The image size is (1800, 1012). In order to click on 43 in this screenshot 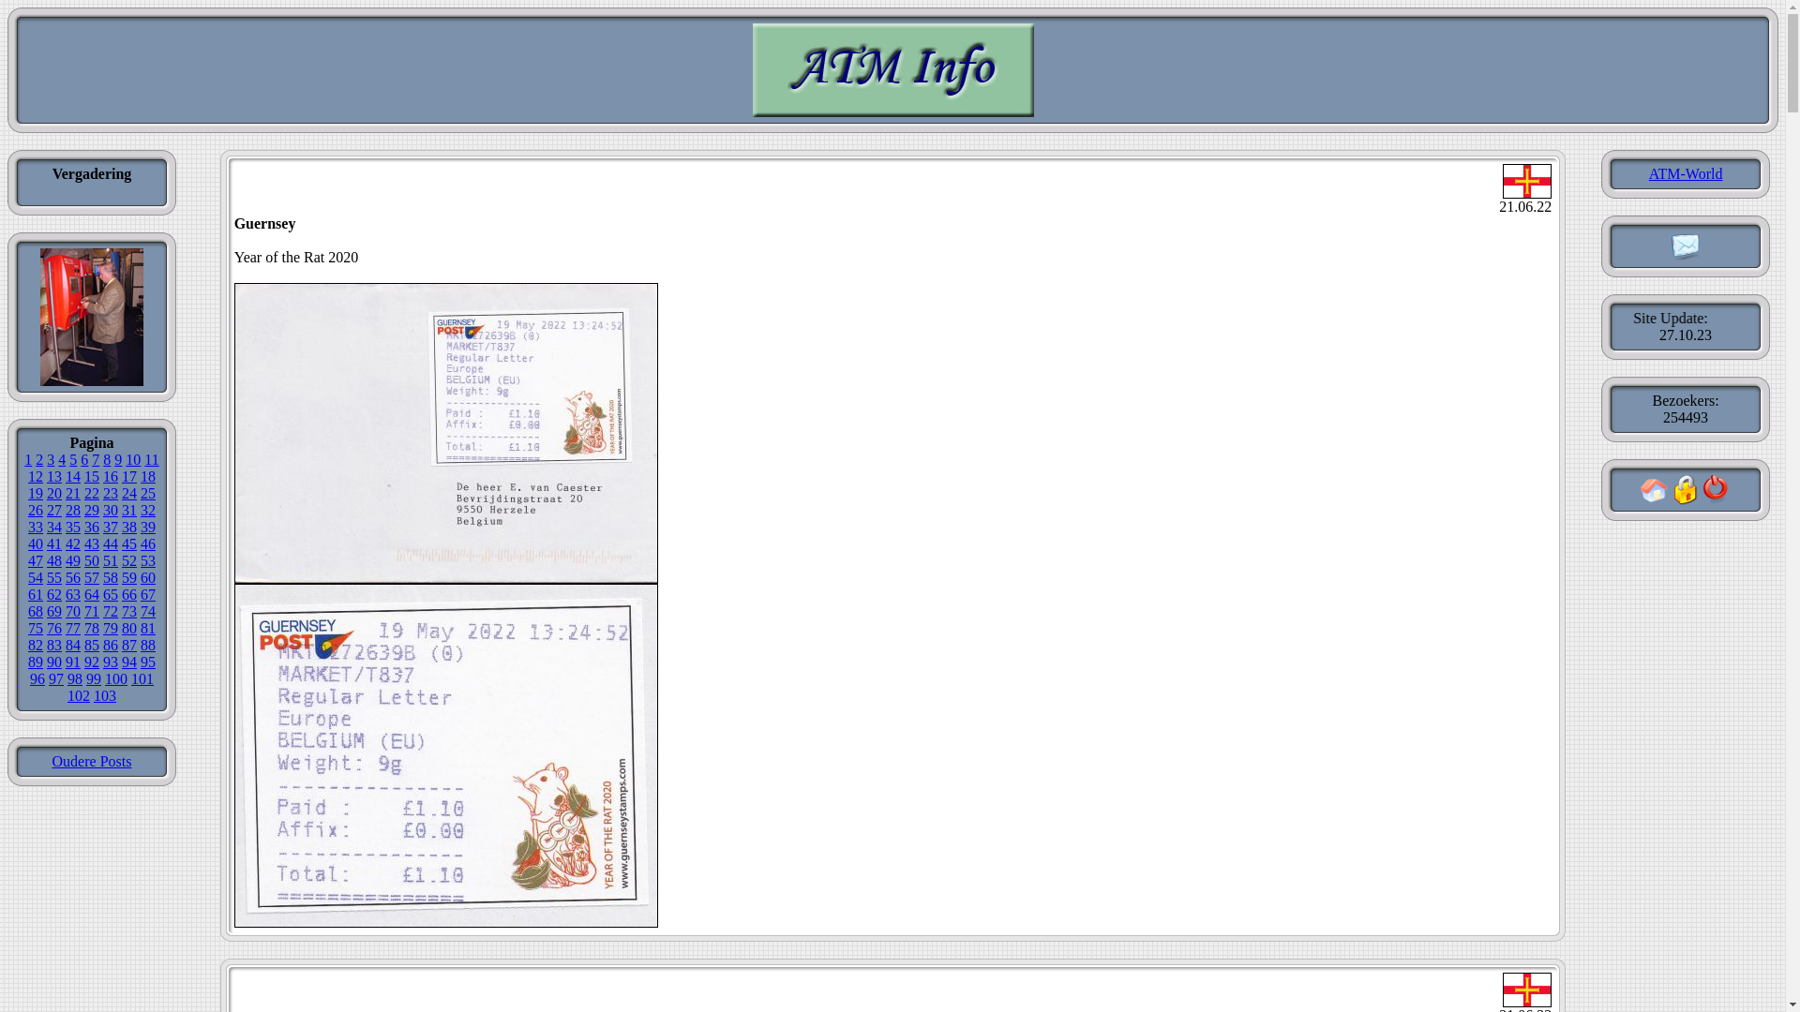, I will do `click(92, 543)`.